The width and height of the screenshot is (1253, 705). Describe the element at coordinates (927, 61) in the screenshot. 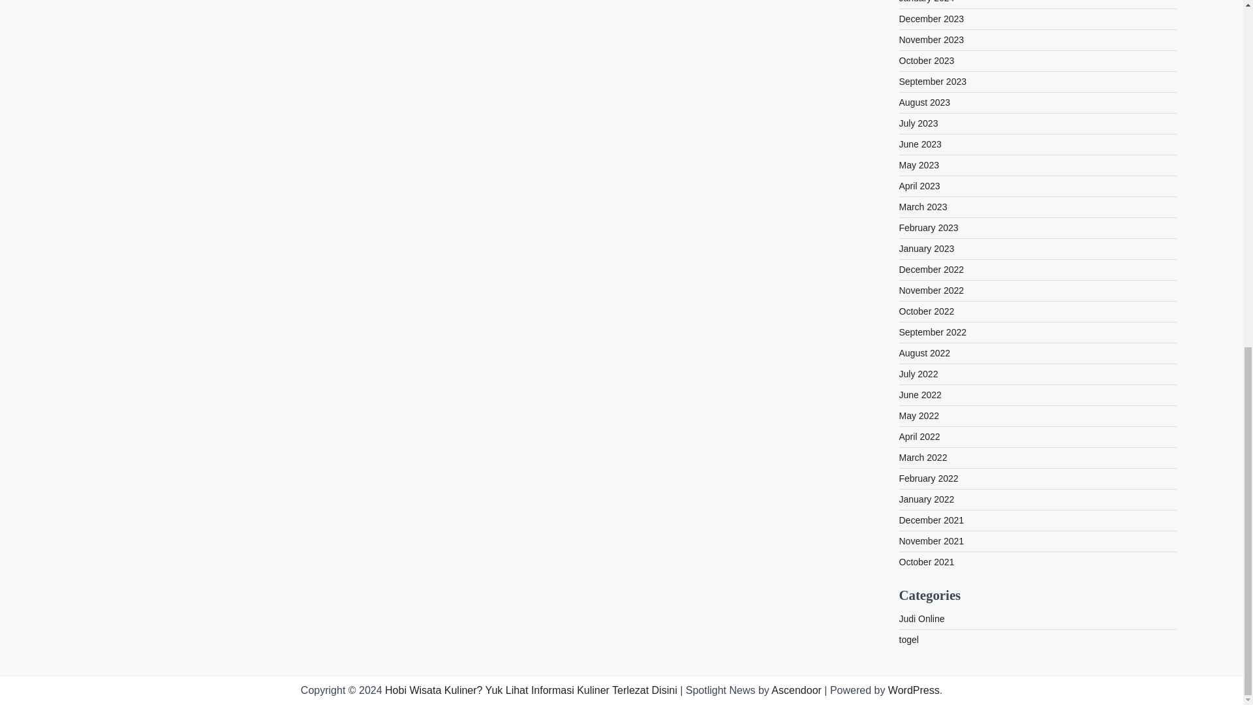

I see `October 2023` at that location.